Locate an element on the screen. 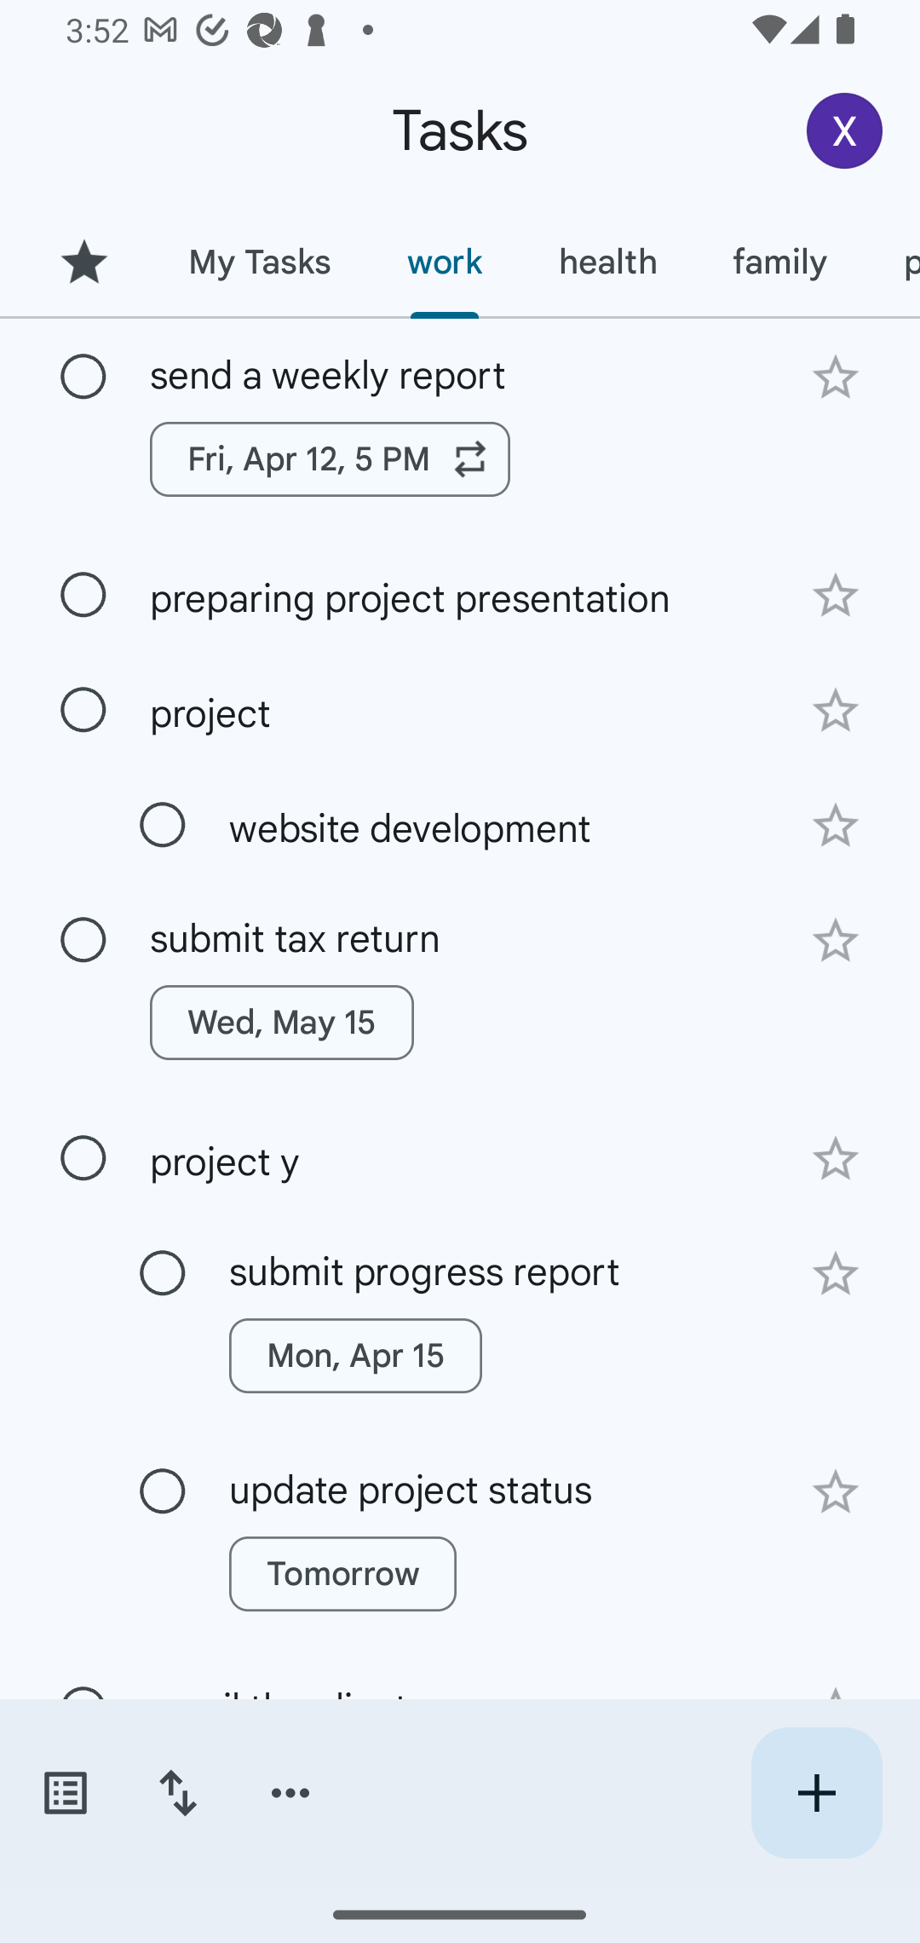 The image size is (920, 1943). Mark as complete is located at coordinates (163, 825).